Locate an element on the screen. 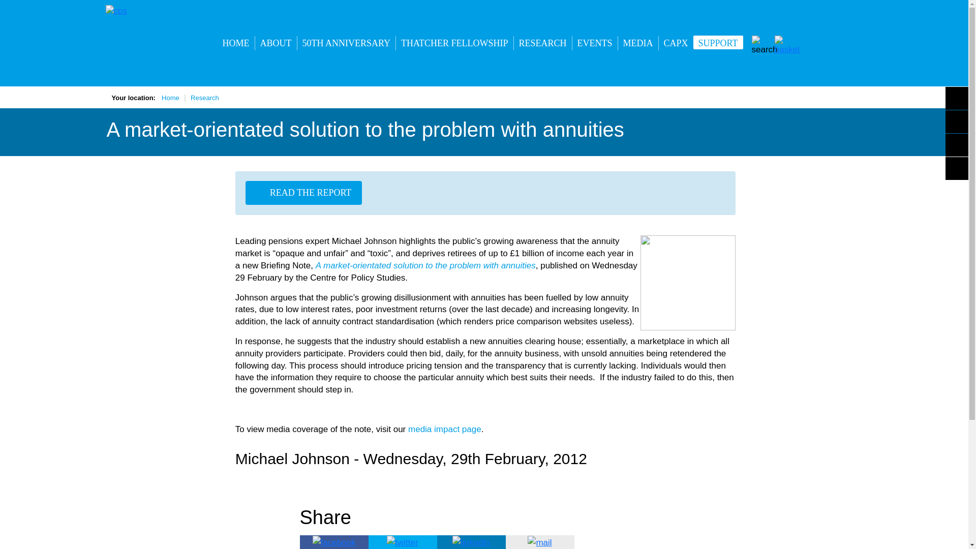  Research is located at coordinates (204, 98).